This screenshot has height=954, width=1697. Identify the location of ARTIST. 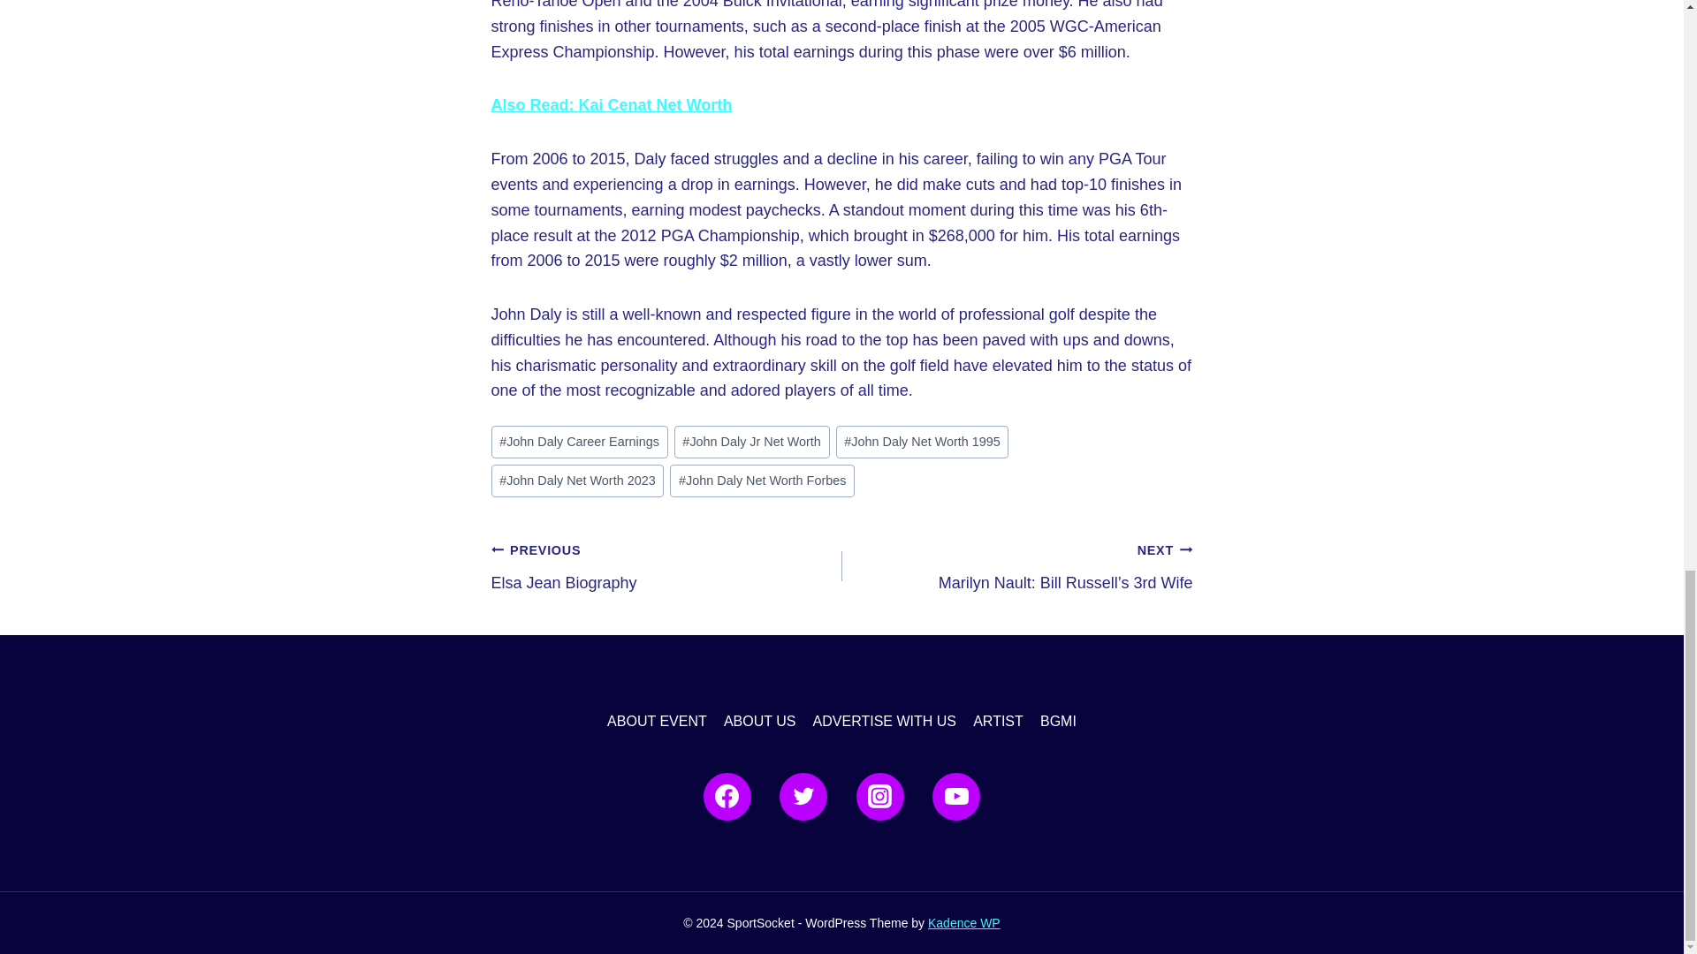
(999, 721).